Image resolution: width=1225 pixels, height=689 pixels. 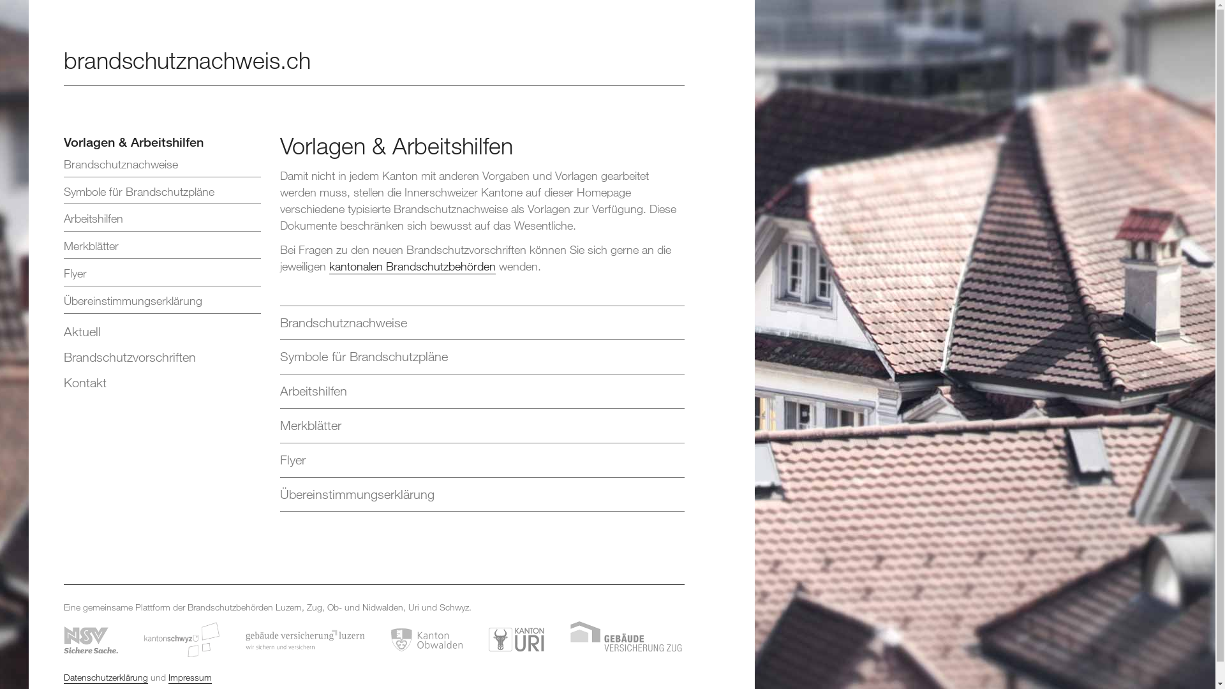 What do you see at coordinates (162, 221) in the screenshot?
I see `Arbeitshilfen` at bounding box center [162, 221].